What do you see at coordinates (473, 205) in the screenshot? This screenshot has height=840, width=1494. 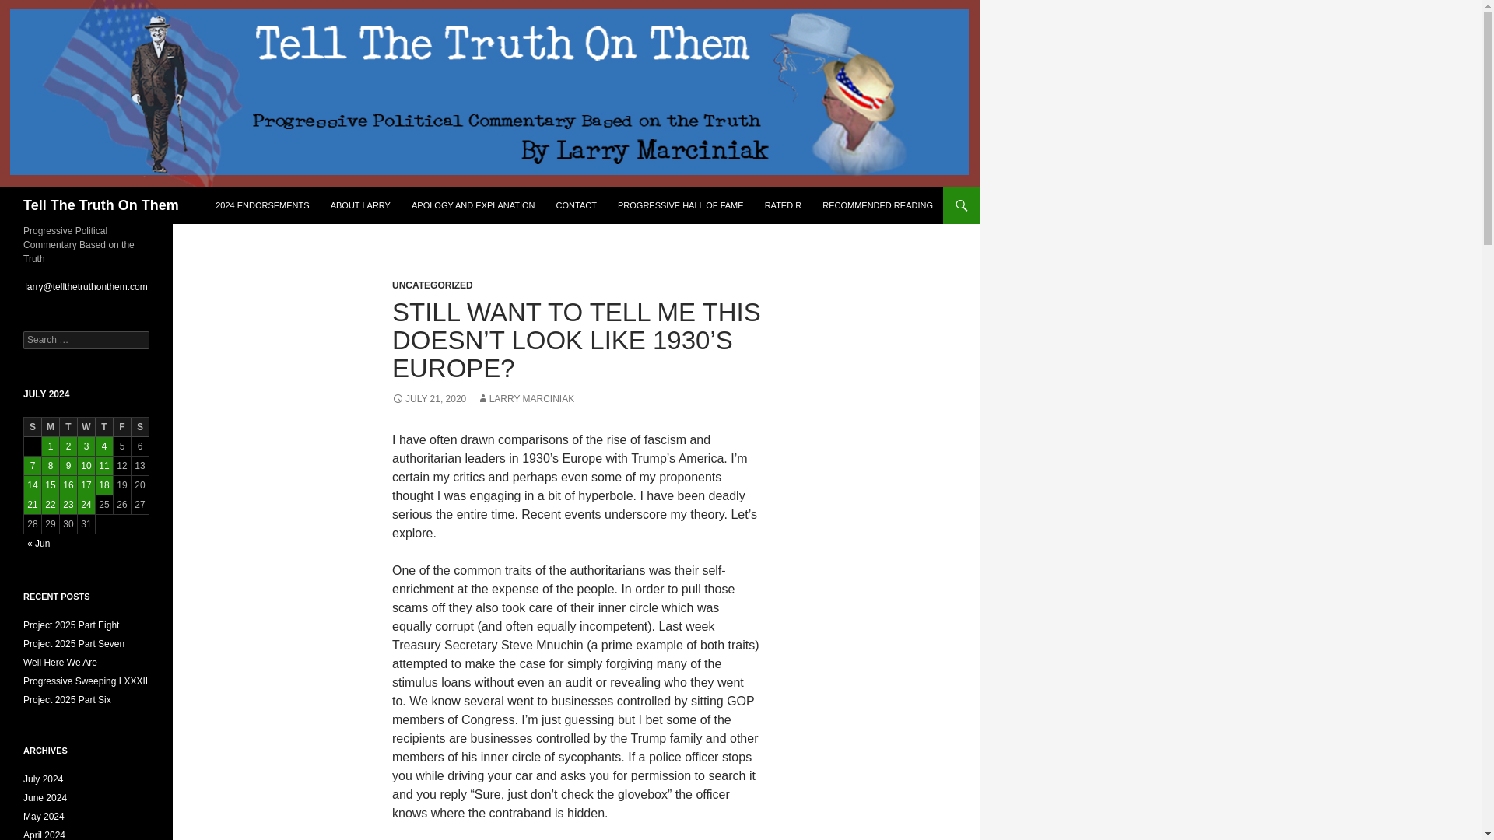 I see `APOLOGY AND EXPLANATION` at bounding box center [473, 205].